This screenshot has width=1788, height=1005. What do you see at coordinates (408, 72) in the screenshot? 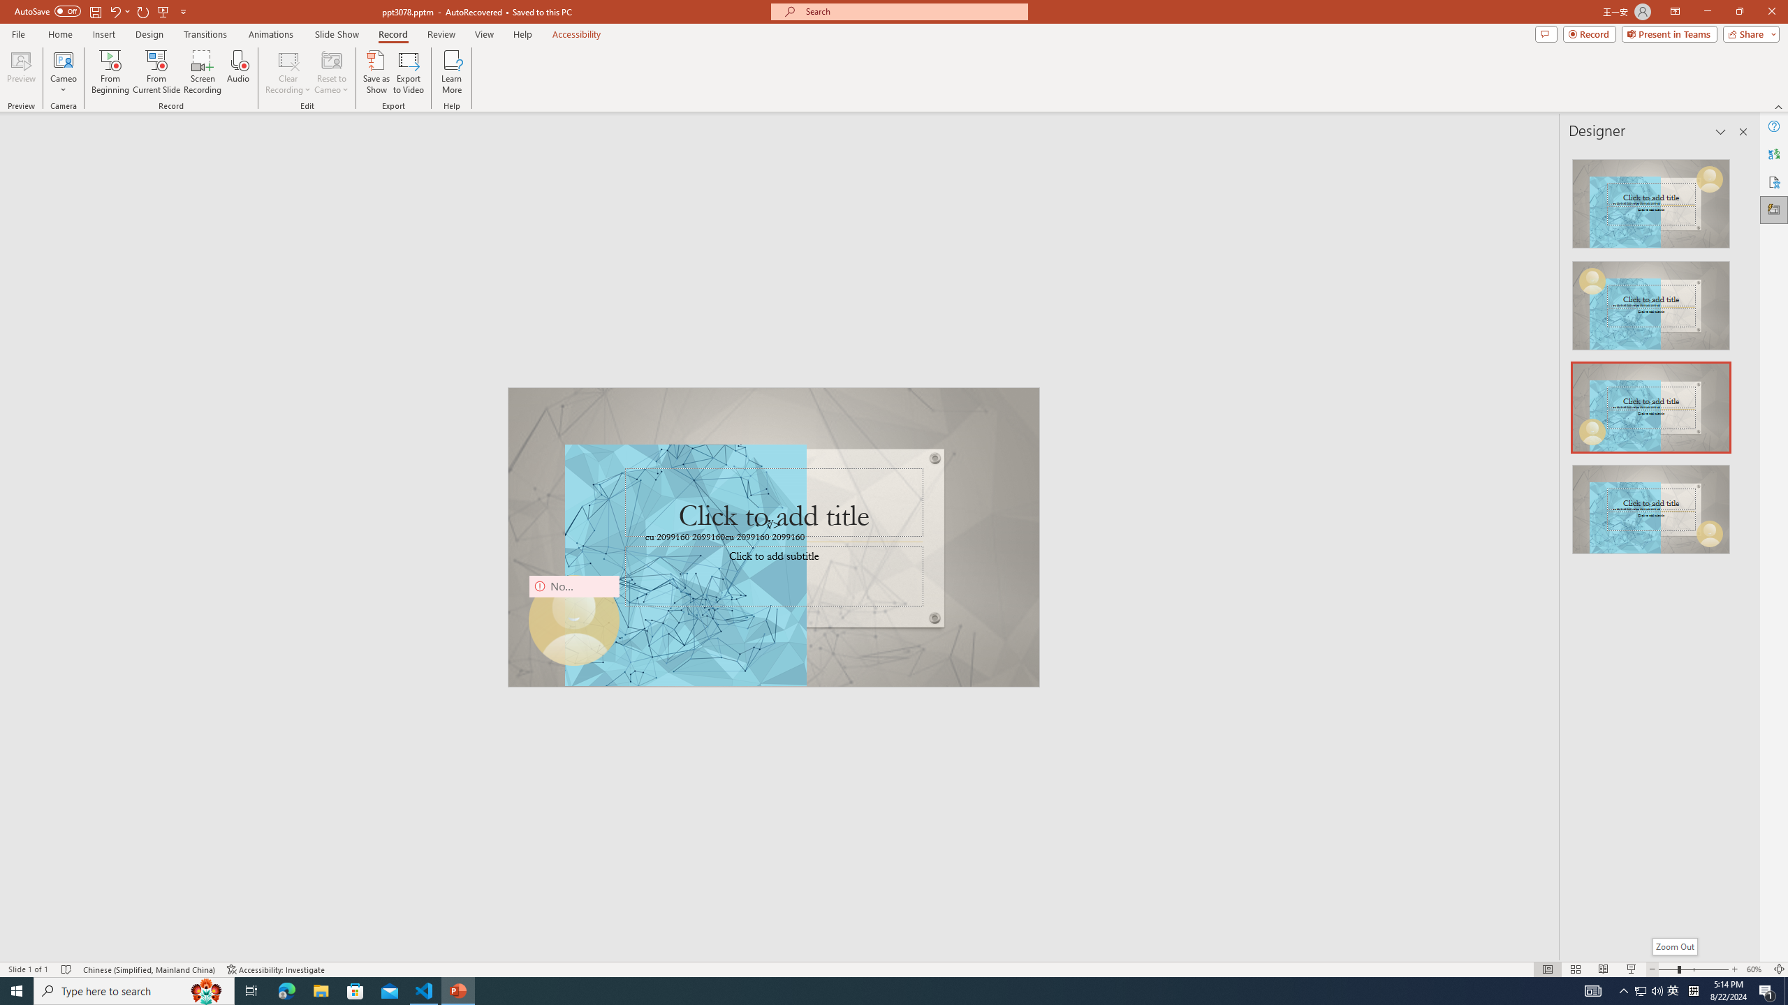
I see `Export to Video` at bounding box center [408, 72].